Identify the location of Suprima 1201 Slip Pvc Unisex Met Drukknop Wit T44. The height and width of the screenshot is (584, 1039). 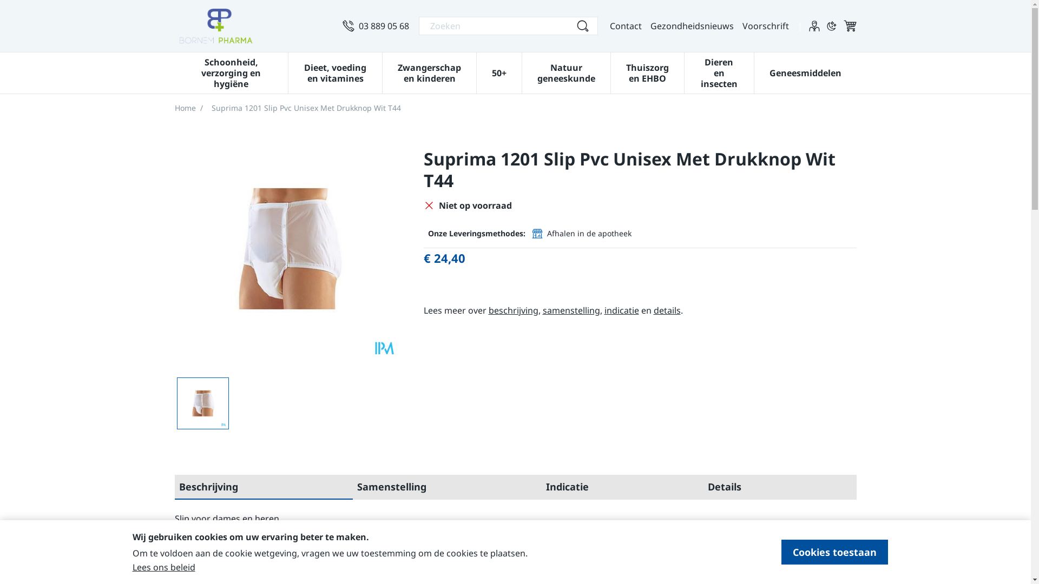
(288, 249).